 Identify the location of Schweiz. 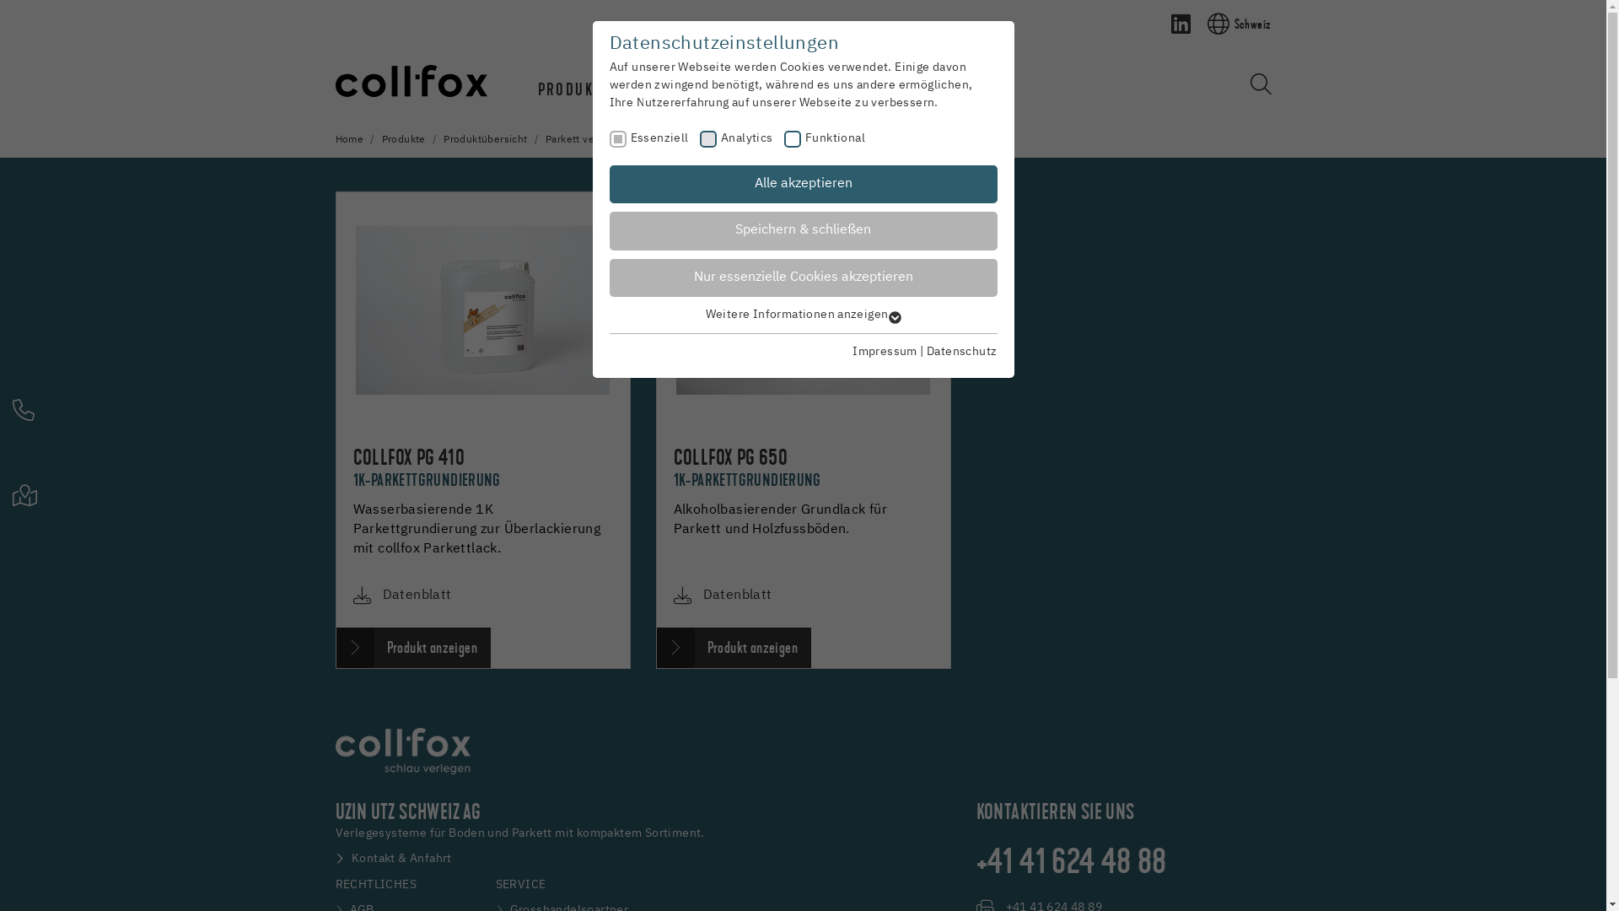
(1233, 24).